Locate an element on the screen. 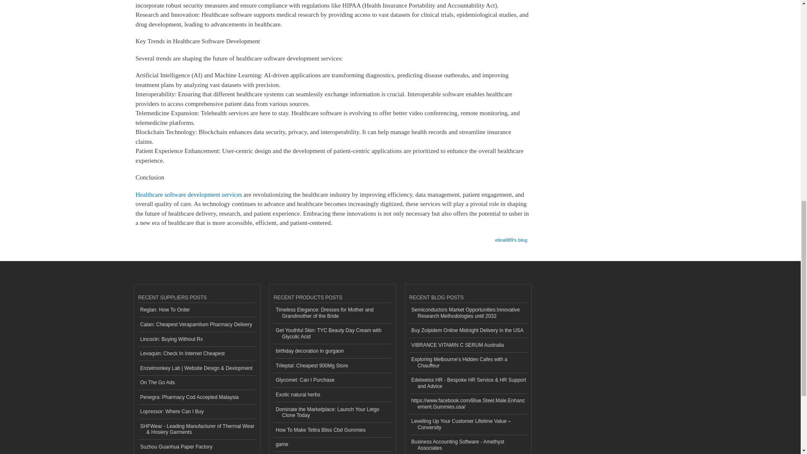 This screenshot has width=807, height=454. Trileptal: Cheapest 900Mg Store is located at coordinates (332, 366).